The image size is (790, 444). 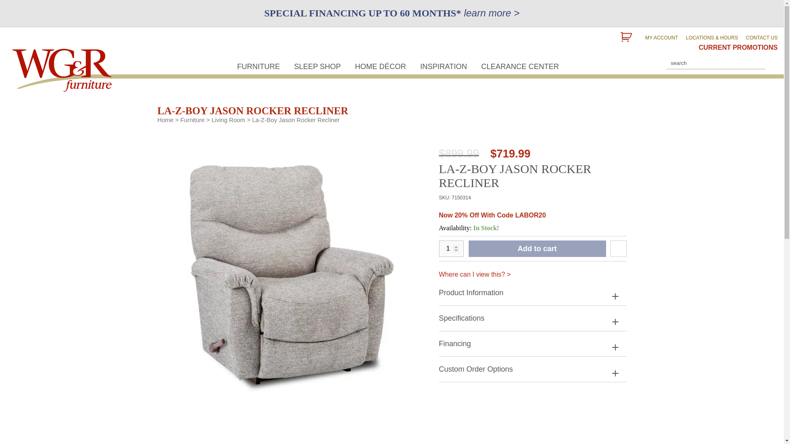 I want to click on FURNITURE, so click(x=258, y=67).